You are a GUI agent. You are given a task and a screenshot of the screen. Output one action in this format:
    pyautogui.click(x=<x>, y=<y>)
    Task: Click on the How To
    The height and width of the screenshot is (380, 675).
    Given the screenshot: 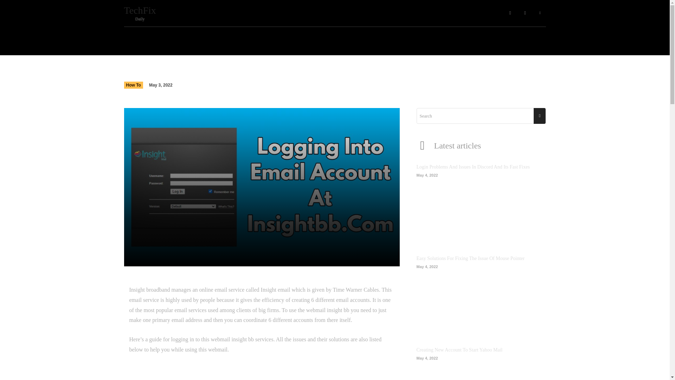 What is the action you would take?
    pyautogui.click(x=133, y=85)
    